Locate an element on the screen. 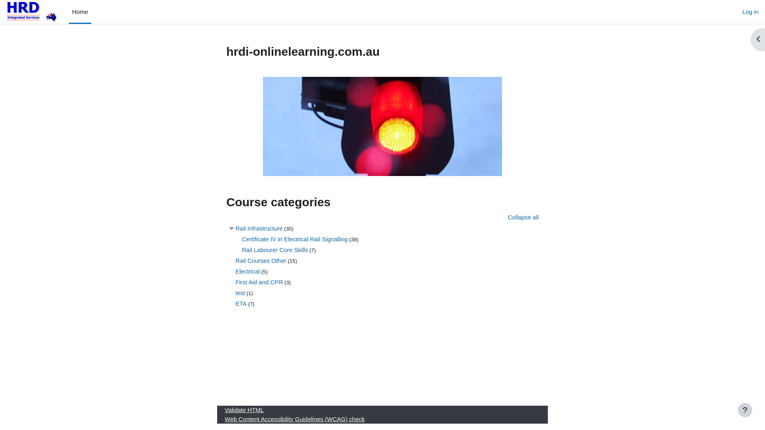 Image resolution: width=765 pixels, height=430 pixels. Validate HTML is located at coordinates (244, 410).